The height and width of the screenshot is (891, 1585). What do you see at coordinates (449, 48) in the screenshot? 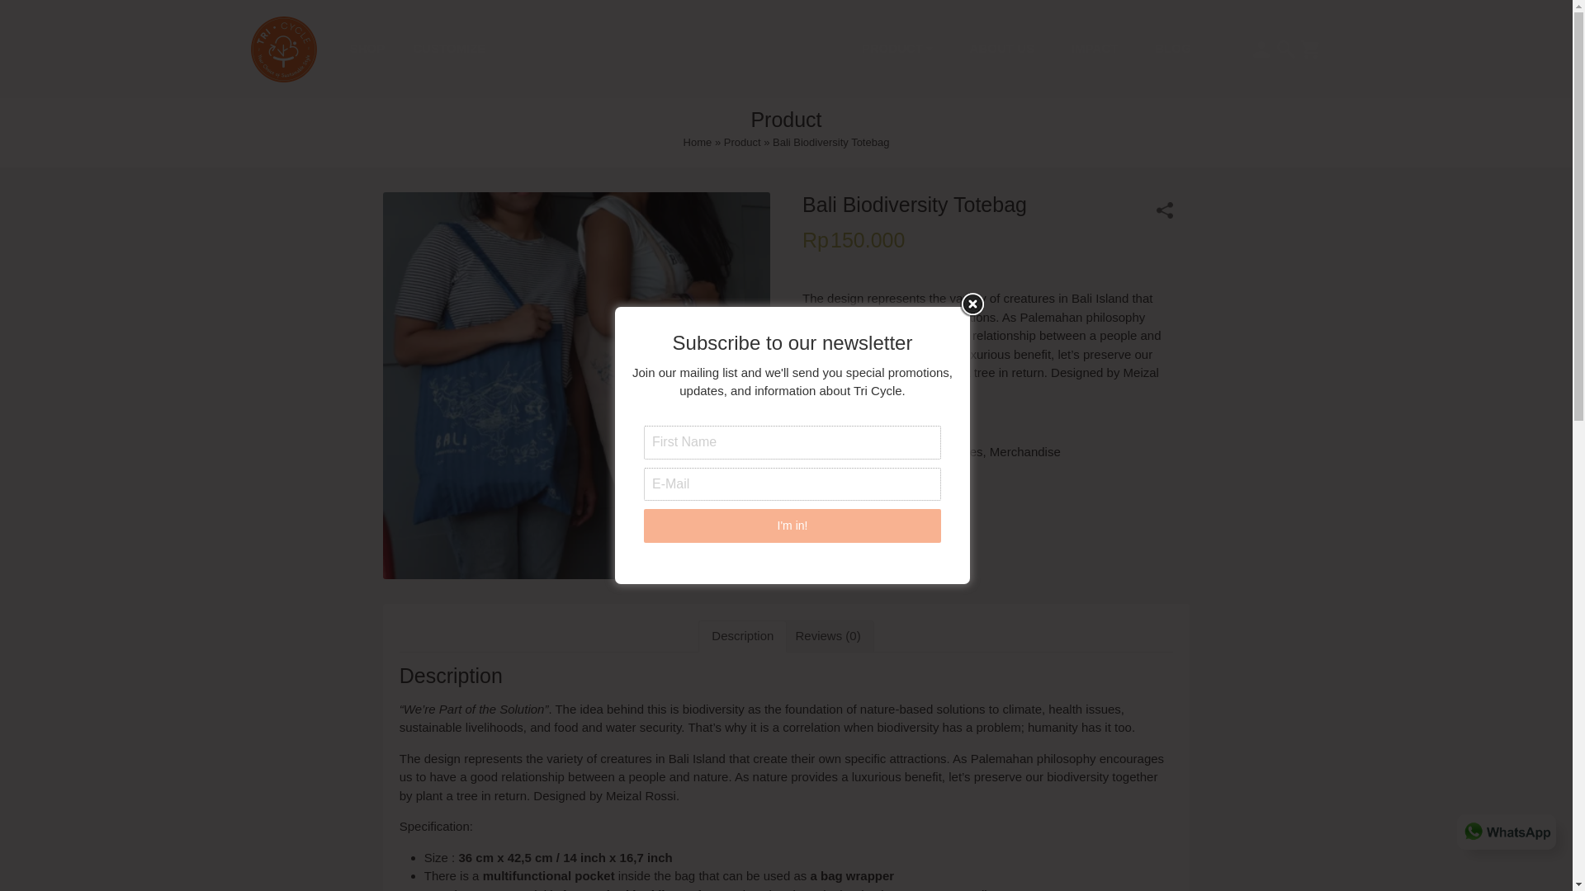
I see `CUSTOMIZE` at bounding box center [449, 48].